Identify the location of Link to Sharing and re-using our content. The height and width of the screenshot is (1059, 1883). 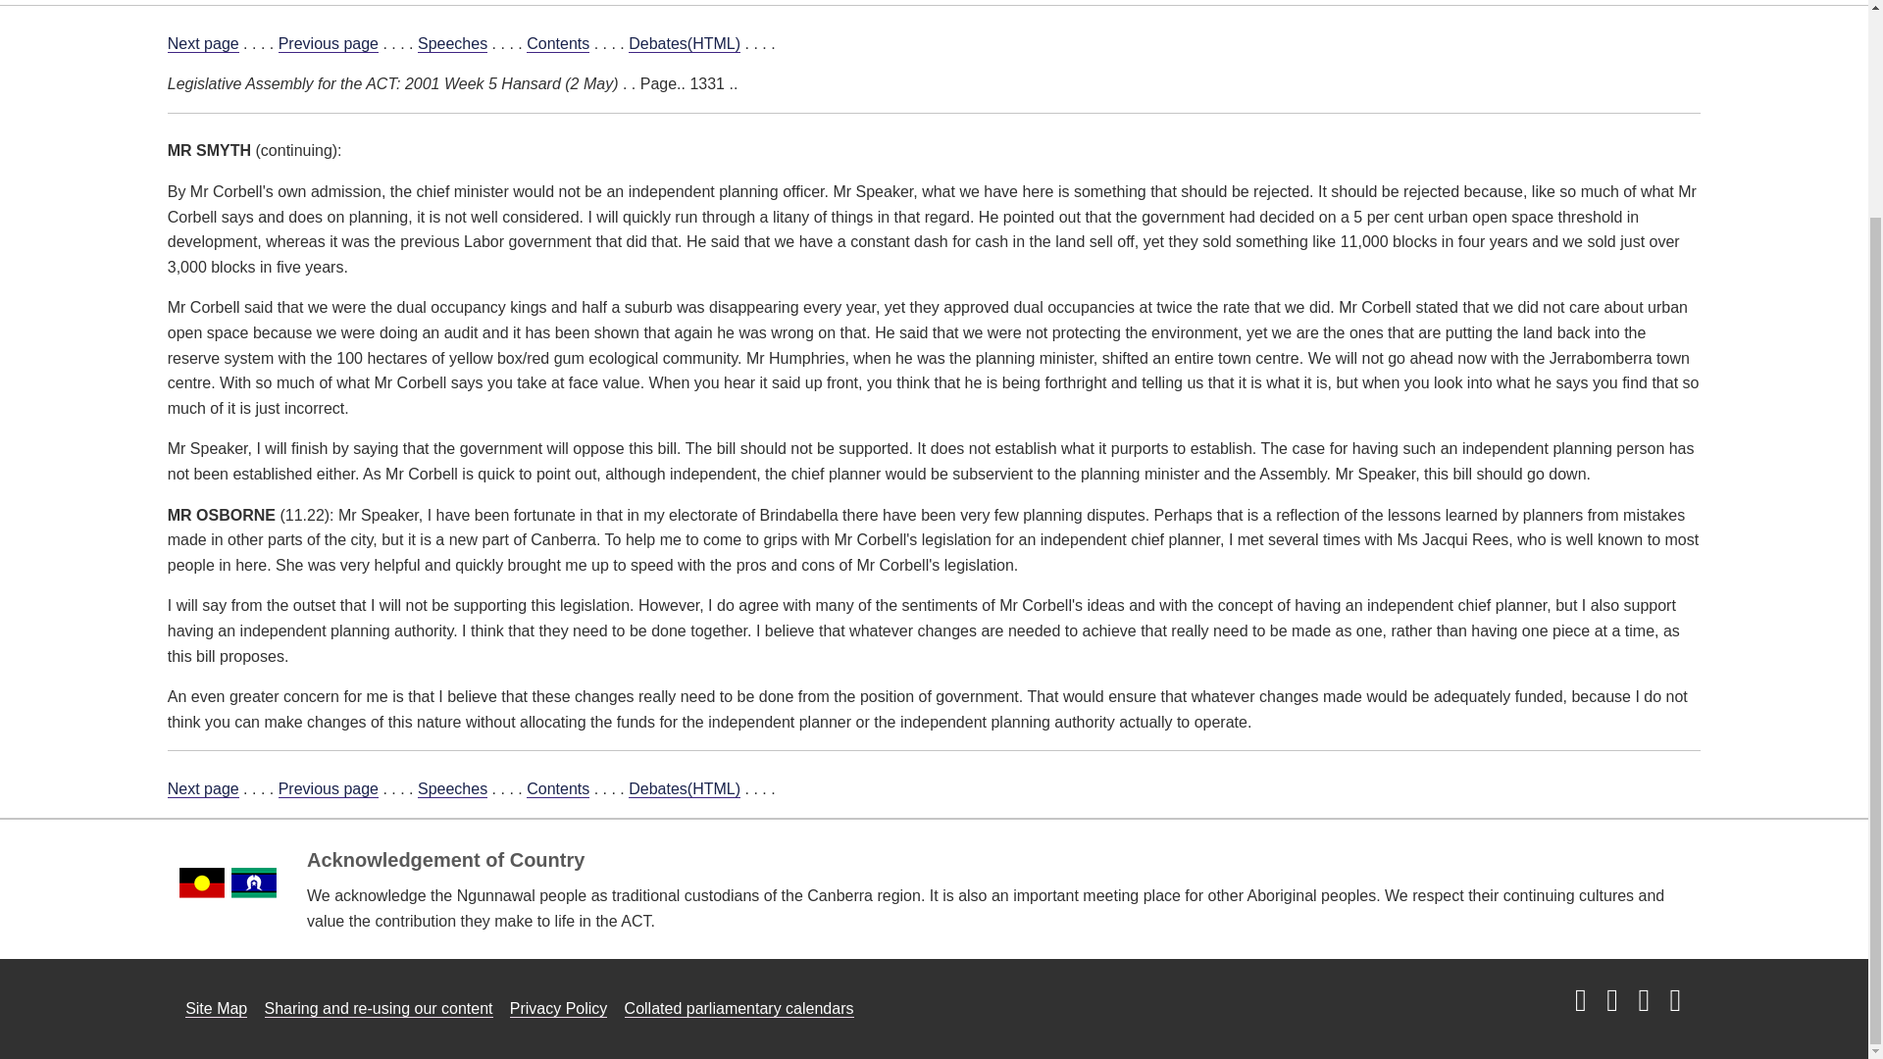
(379, 1008).